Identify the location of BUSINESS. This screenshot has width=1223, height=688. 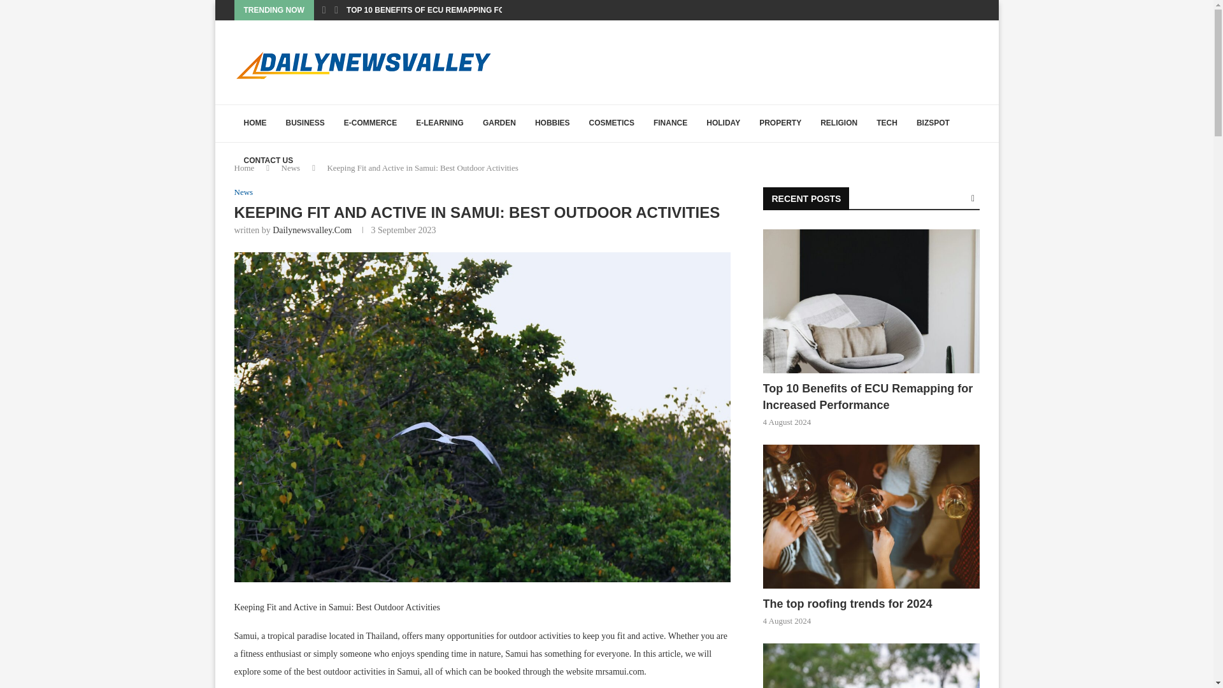
(304, 124).